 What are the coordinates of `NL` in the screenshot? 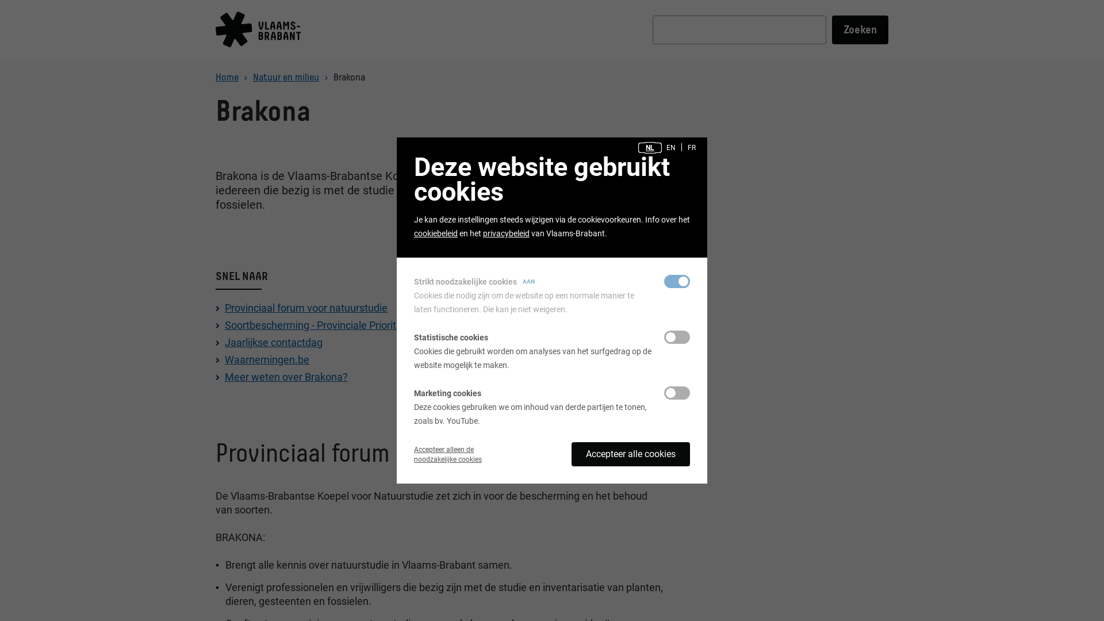 It's located at (650, 148).